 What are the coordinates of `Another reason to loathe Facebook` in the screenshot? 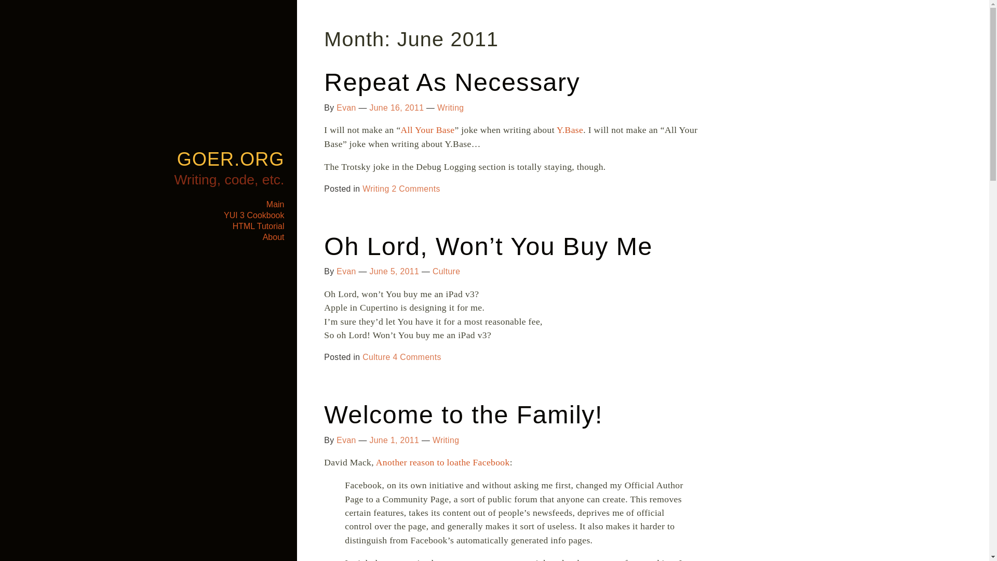 It's located at (442, 462).